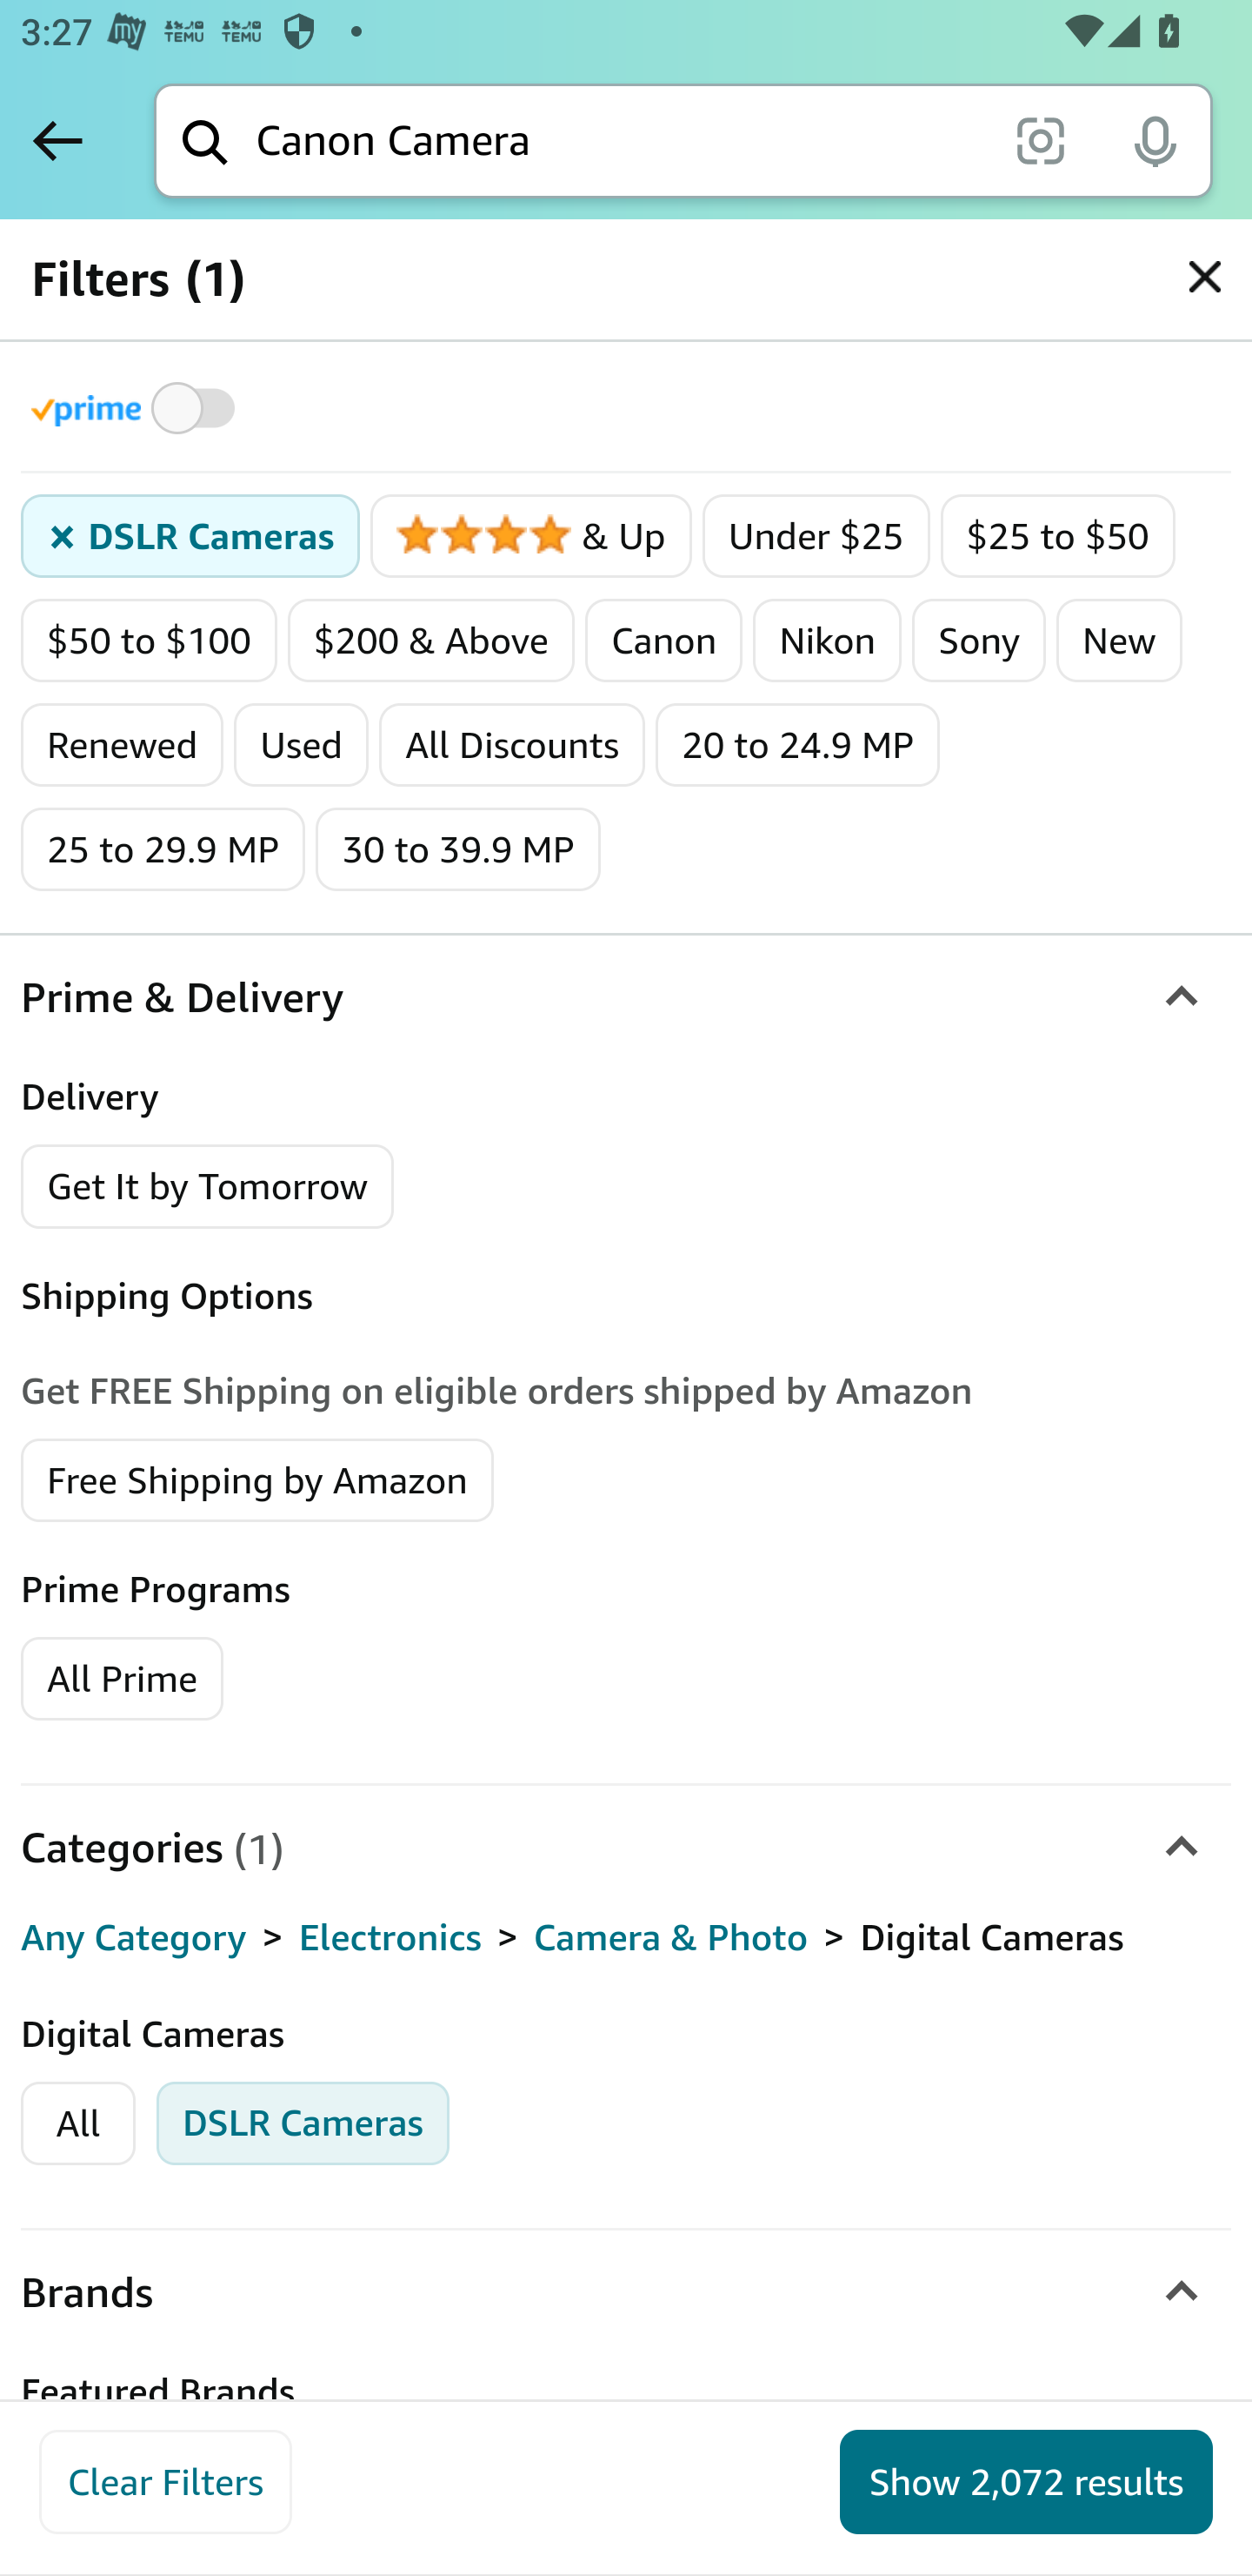  I want to click on All, so click(78, 2123).